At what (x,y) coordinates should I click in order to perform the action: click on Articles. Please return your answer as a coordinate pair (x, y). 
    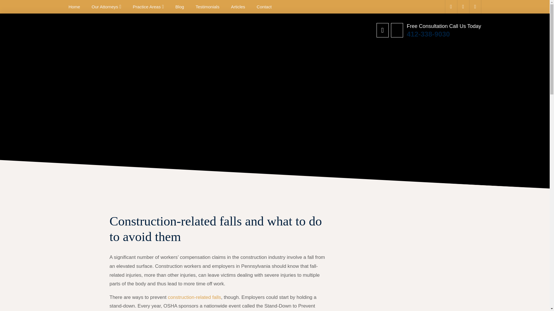
    Looking at the image, I should click on (238, 7).